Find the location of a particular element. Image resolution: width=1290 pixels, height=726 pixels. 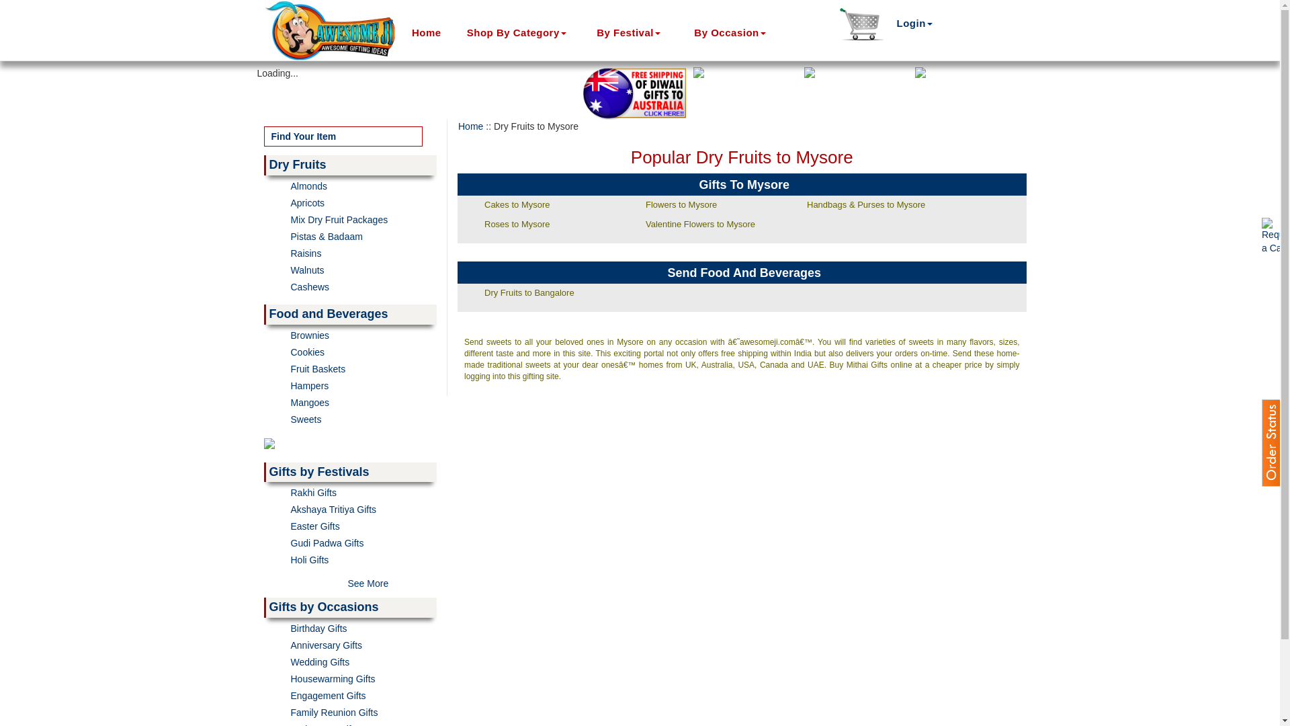

Login is located at coordinates (915, 23).